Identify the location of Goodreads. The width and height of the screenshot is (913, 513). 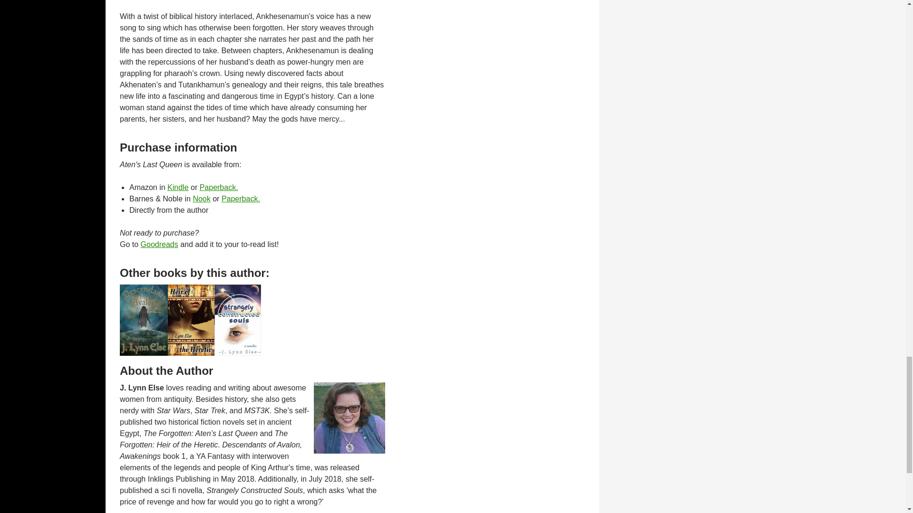
(159, 244).